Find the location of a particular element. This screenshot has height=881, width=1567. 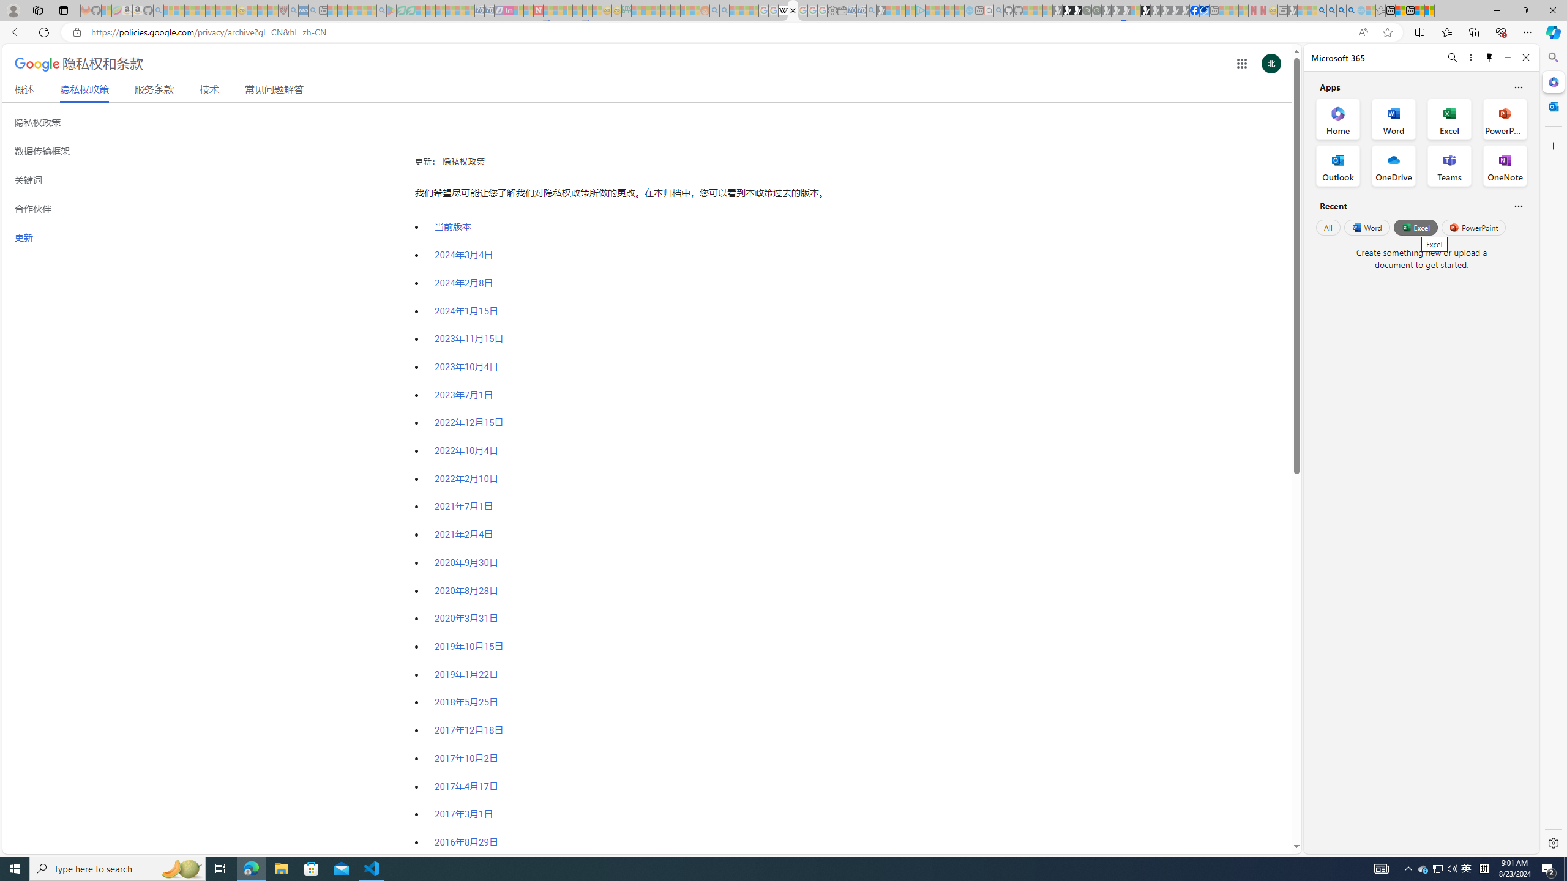

MSN - Sleeping is located at coordinates (1292, 10).